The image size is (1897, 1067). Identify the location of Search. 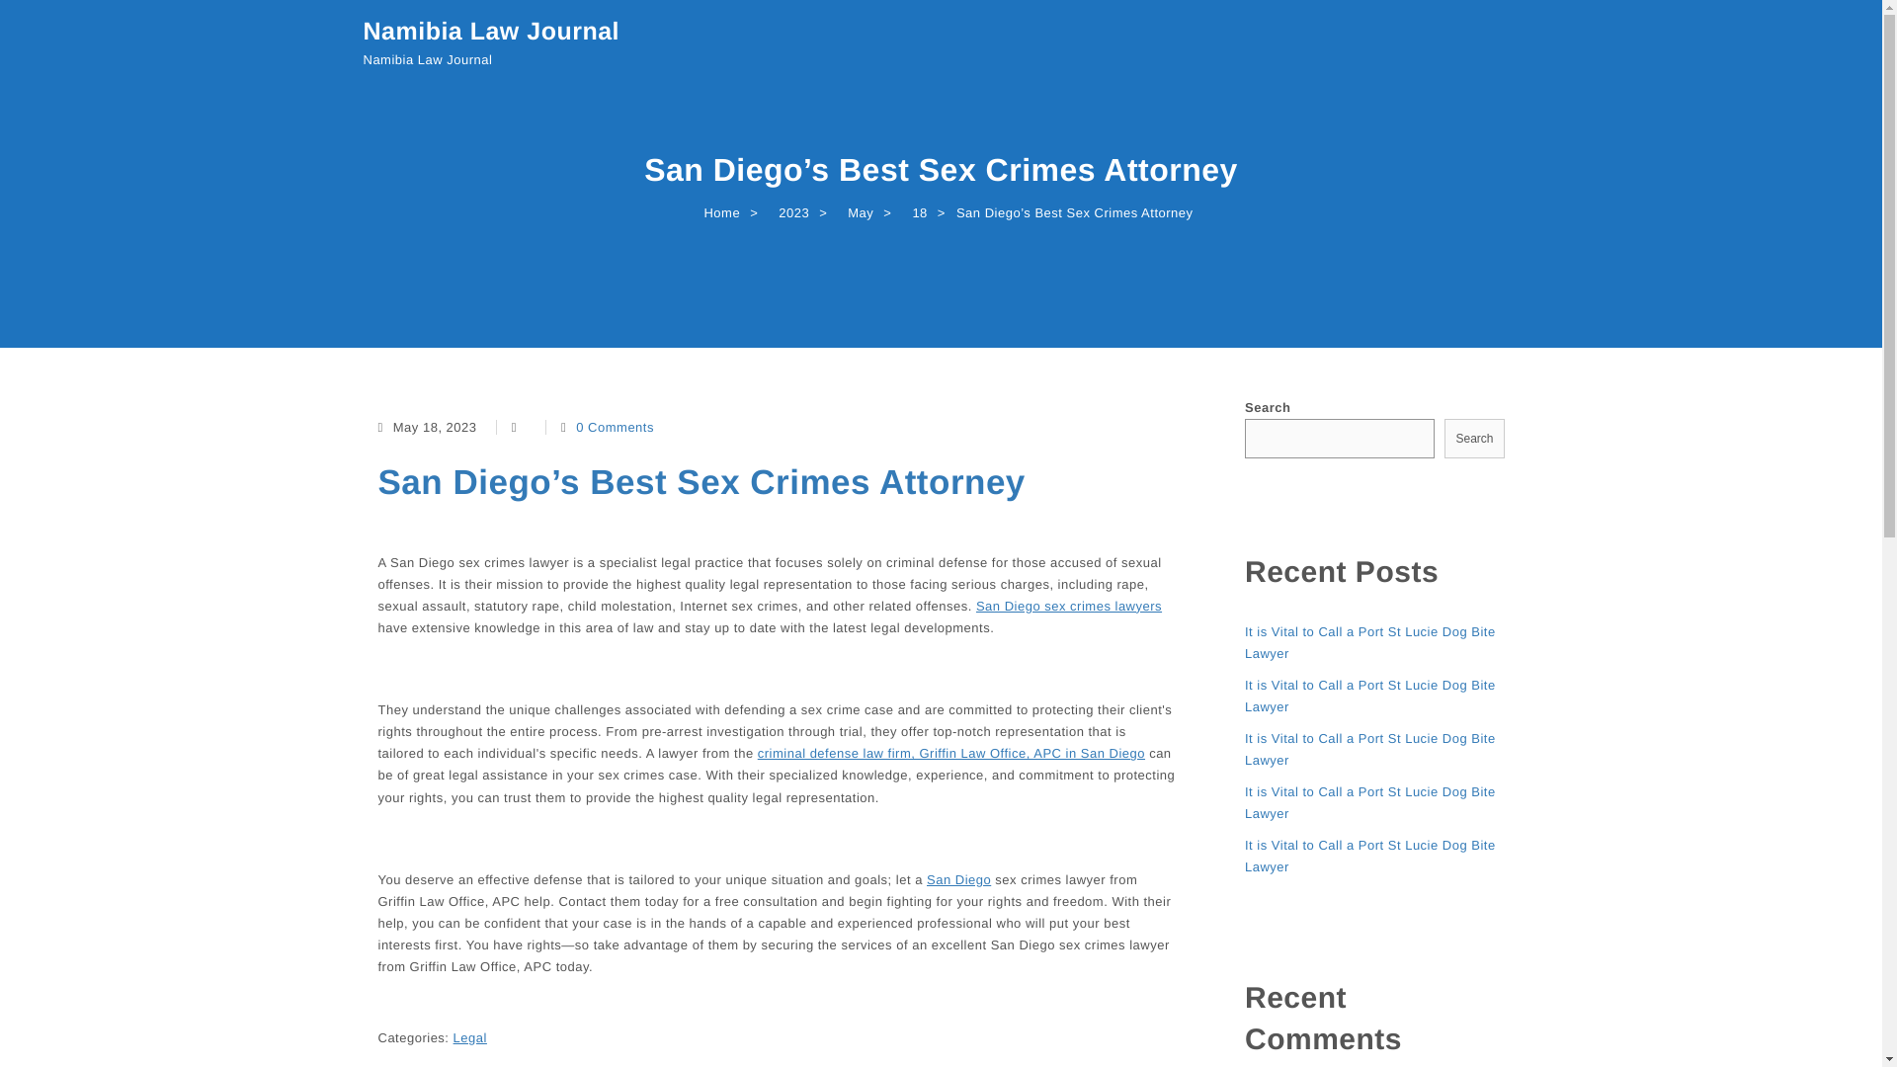
(1474, 439).